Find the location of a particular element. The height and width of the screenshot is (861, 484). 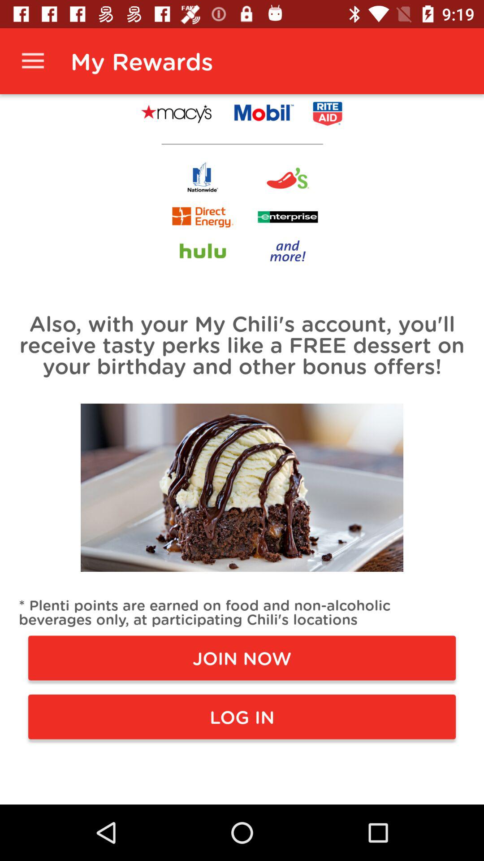

tap the icon below join now icon is located at coordinates (242, 717).